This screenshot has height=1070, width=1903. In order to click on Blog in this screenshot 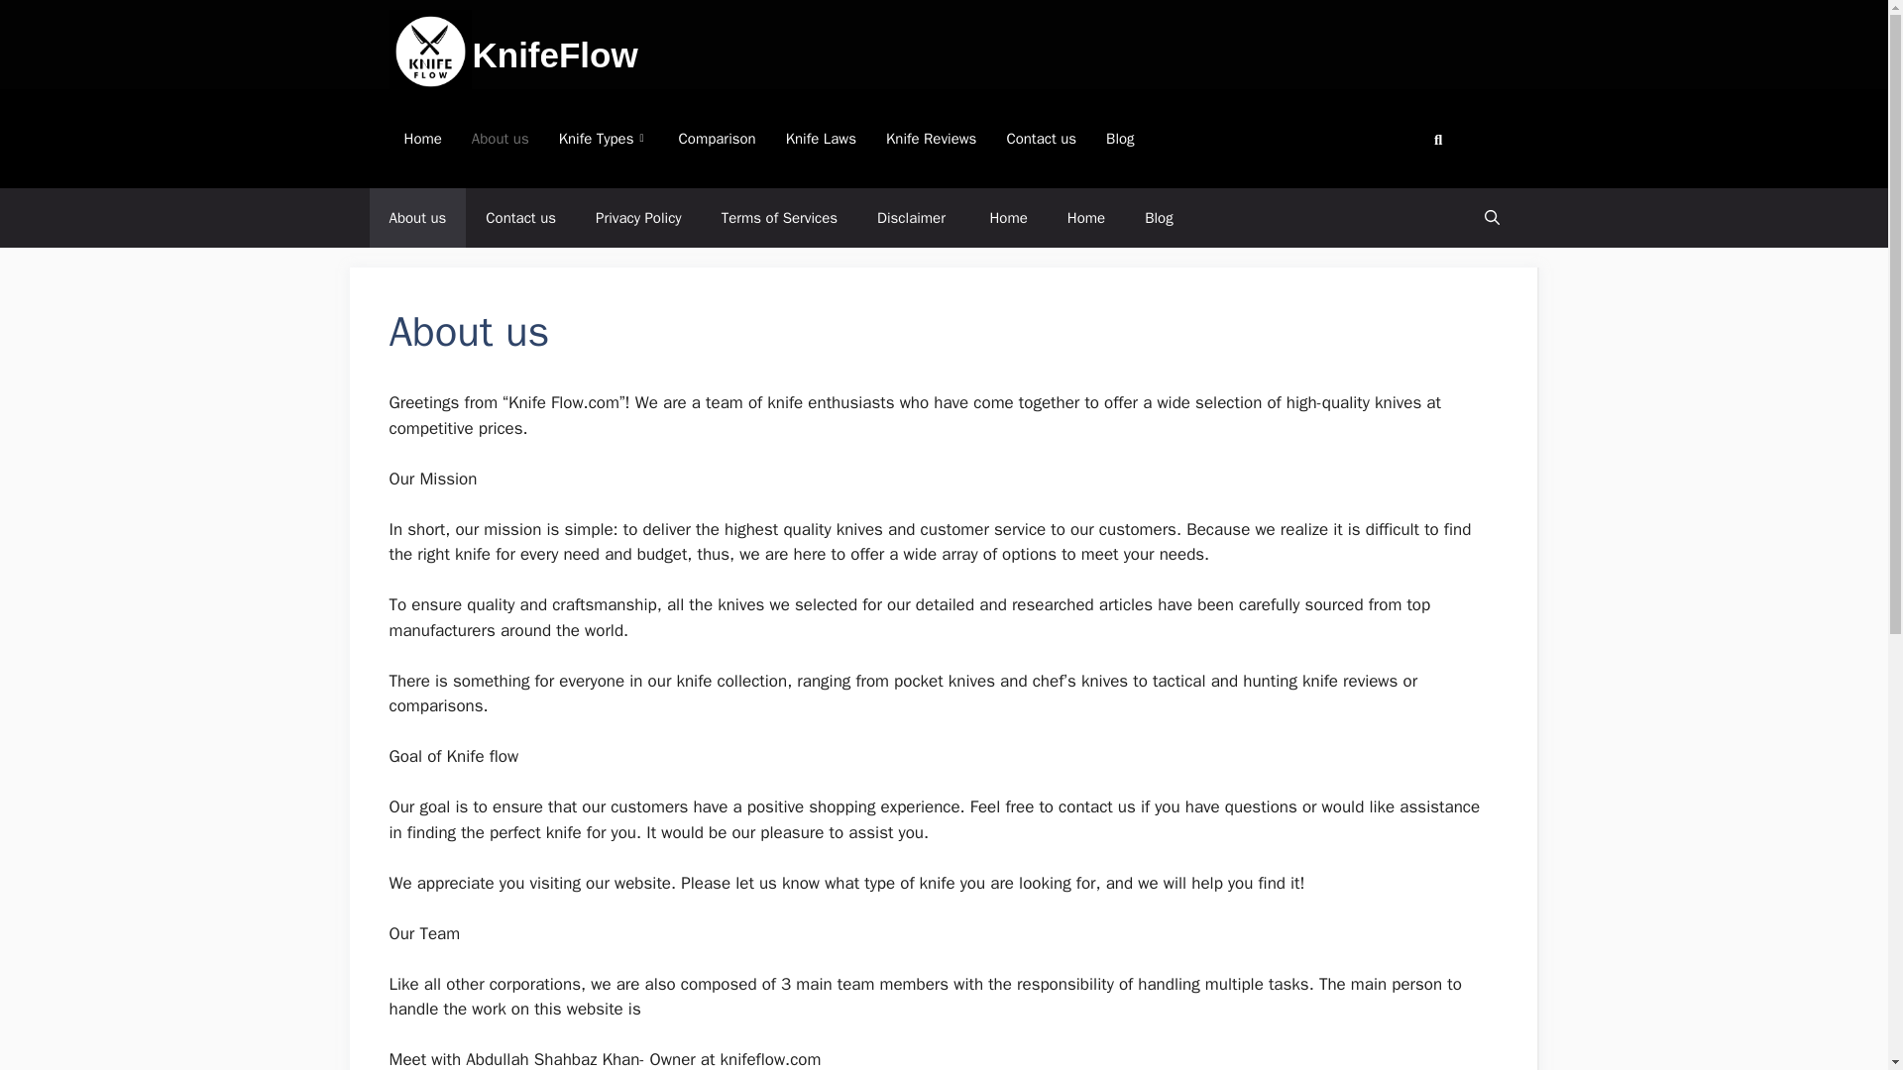, I will do `click(1158, 218)`.